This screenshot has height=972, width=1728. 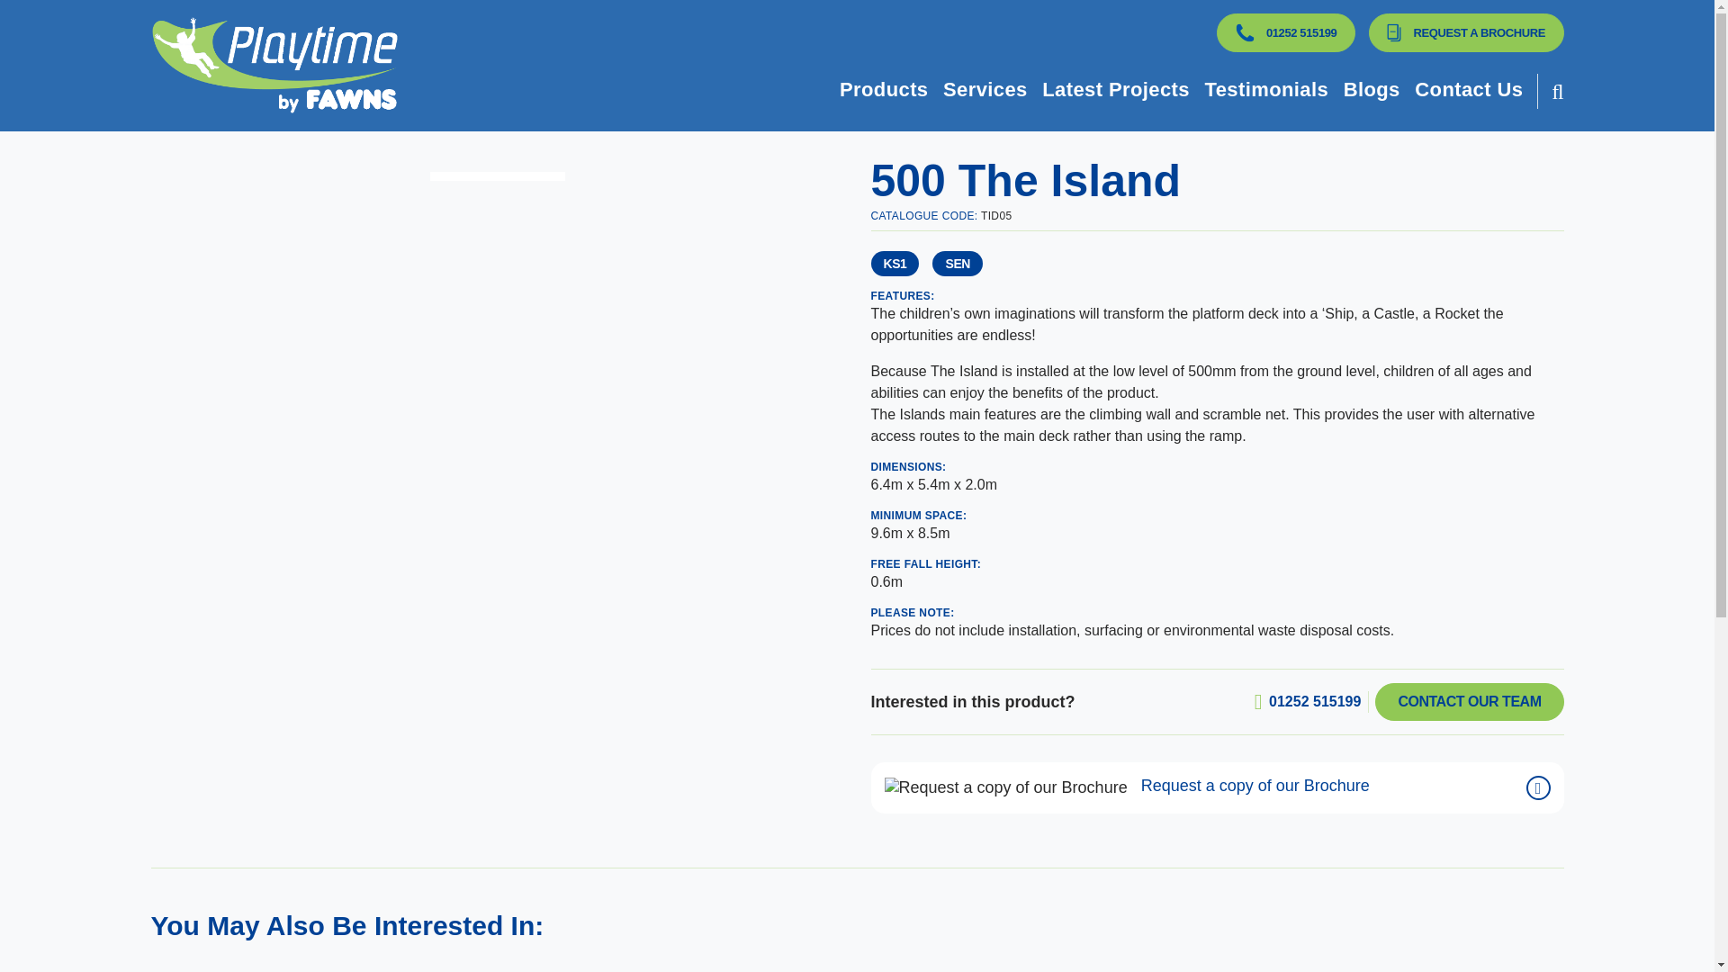 What do you see at coordinates (884, 90) in the screenshot?
I see `Products` at bounding box center [884, 90].